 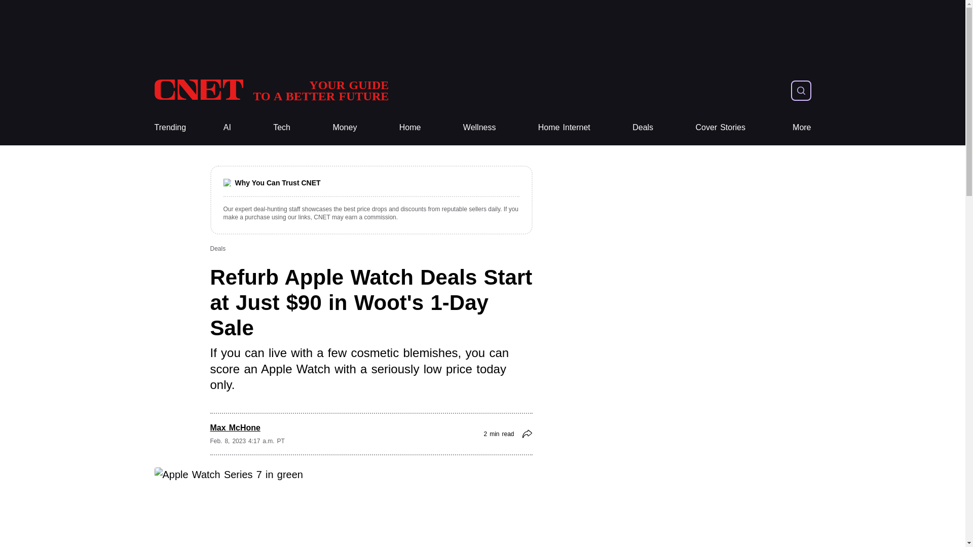 What do you see at coordinates (271, 90) in the screenshot?
I see `Tech` at bounding box center [271, 90].